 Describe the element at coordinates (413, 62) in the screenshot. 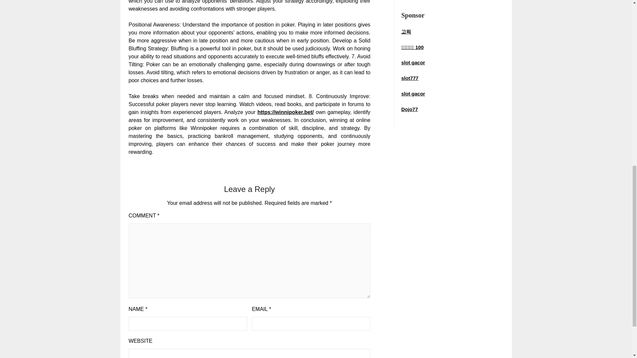

I see `slot gacor` at that location.